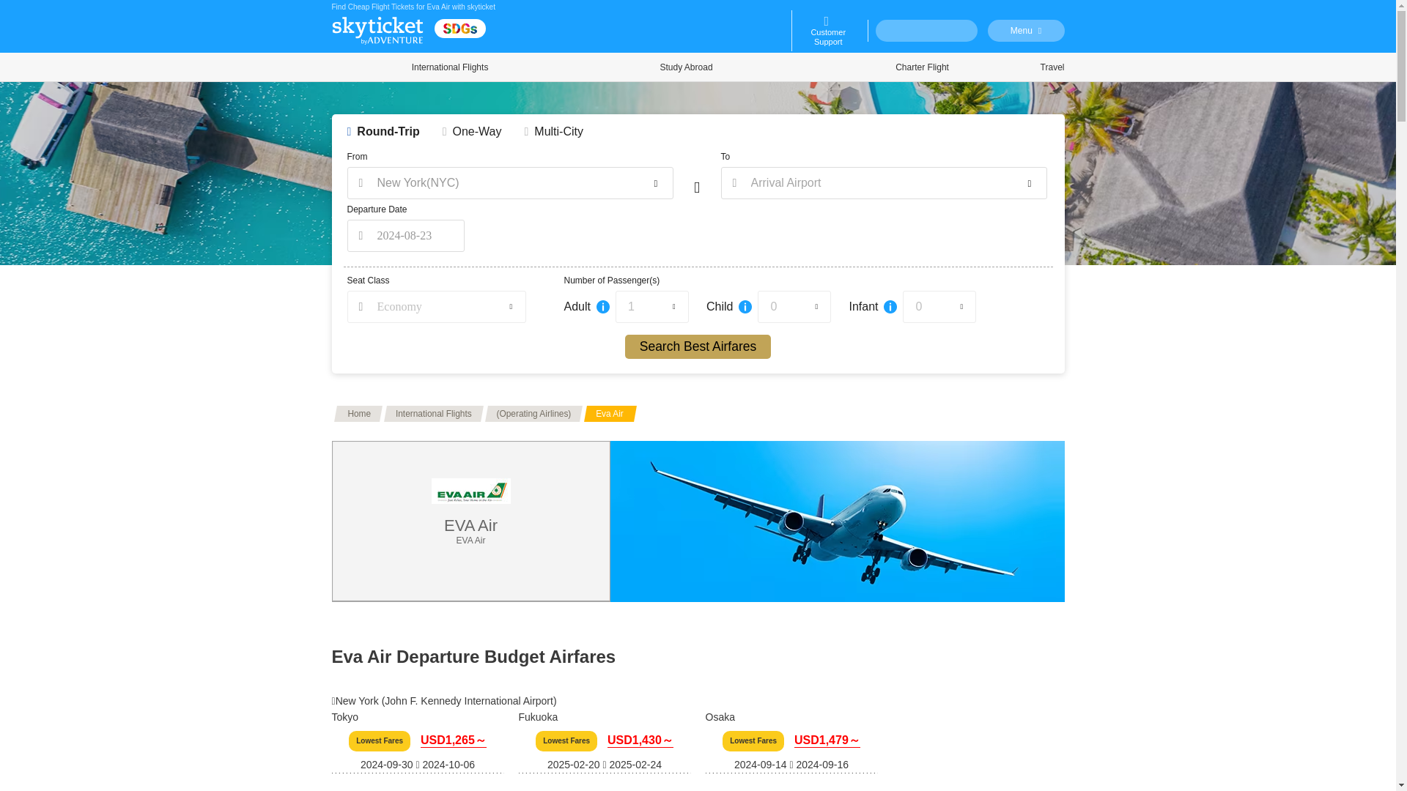 The image size is (1407, 791). Describe the element at coordinates (1026, 31) in the screenshot. I see `Menu` at that location.